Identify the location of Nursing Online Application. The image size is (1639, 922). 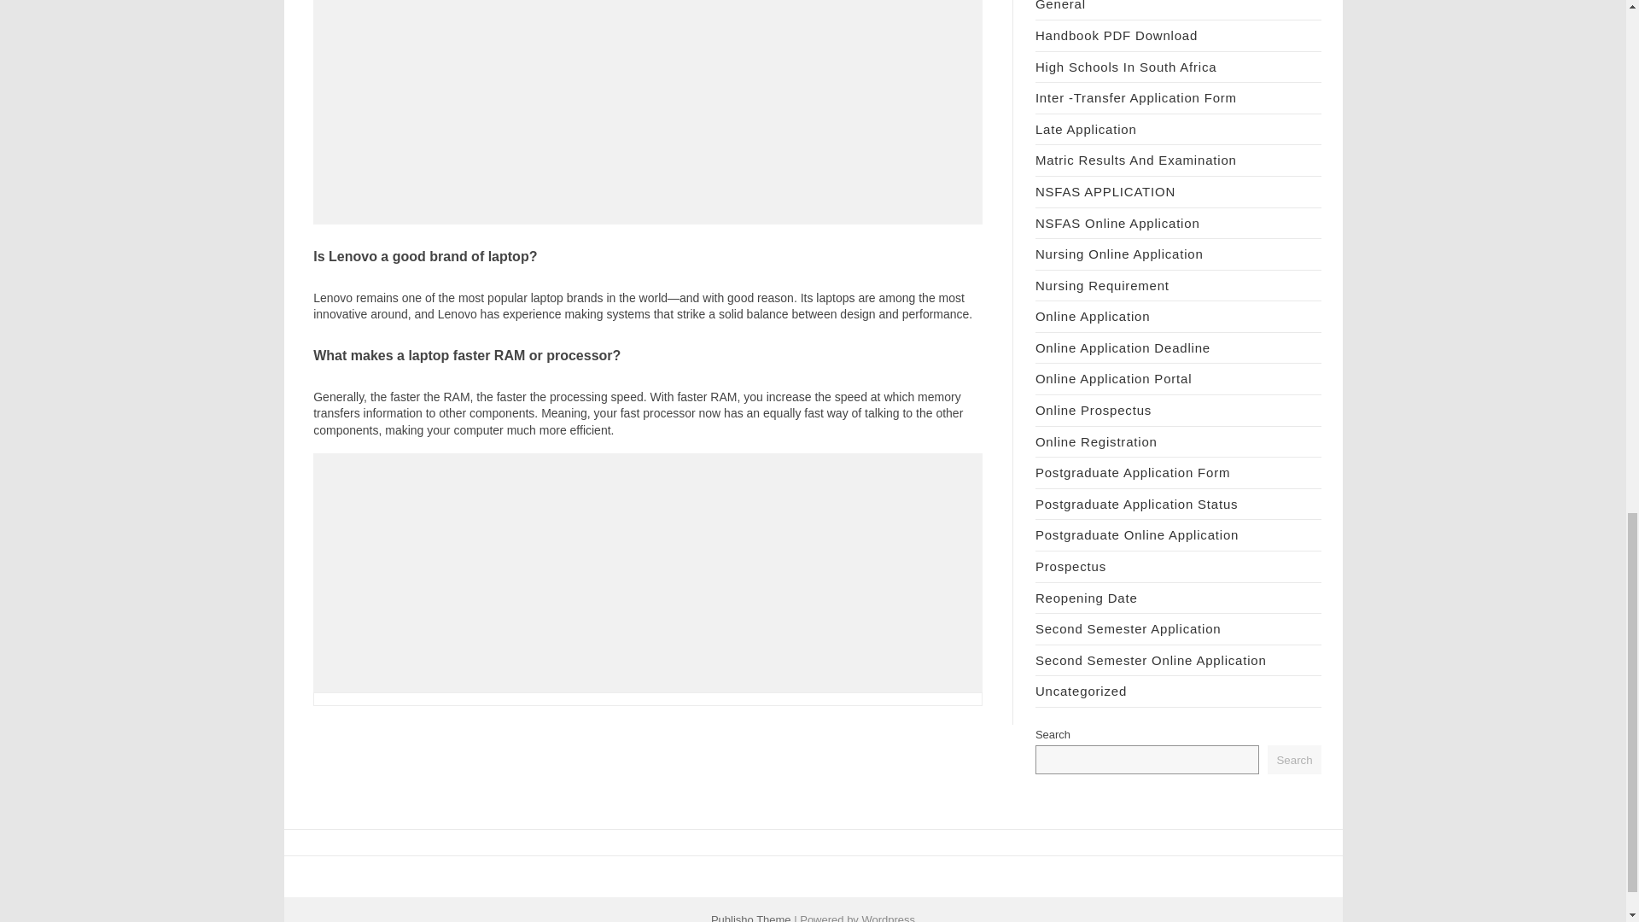
(1119, 254).